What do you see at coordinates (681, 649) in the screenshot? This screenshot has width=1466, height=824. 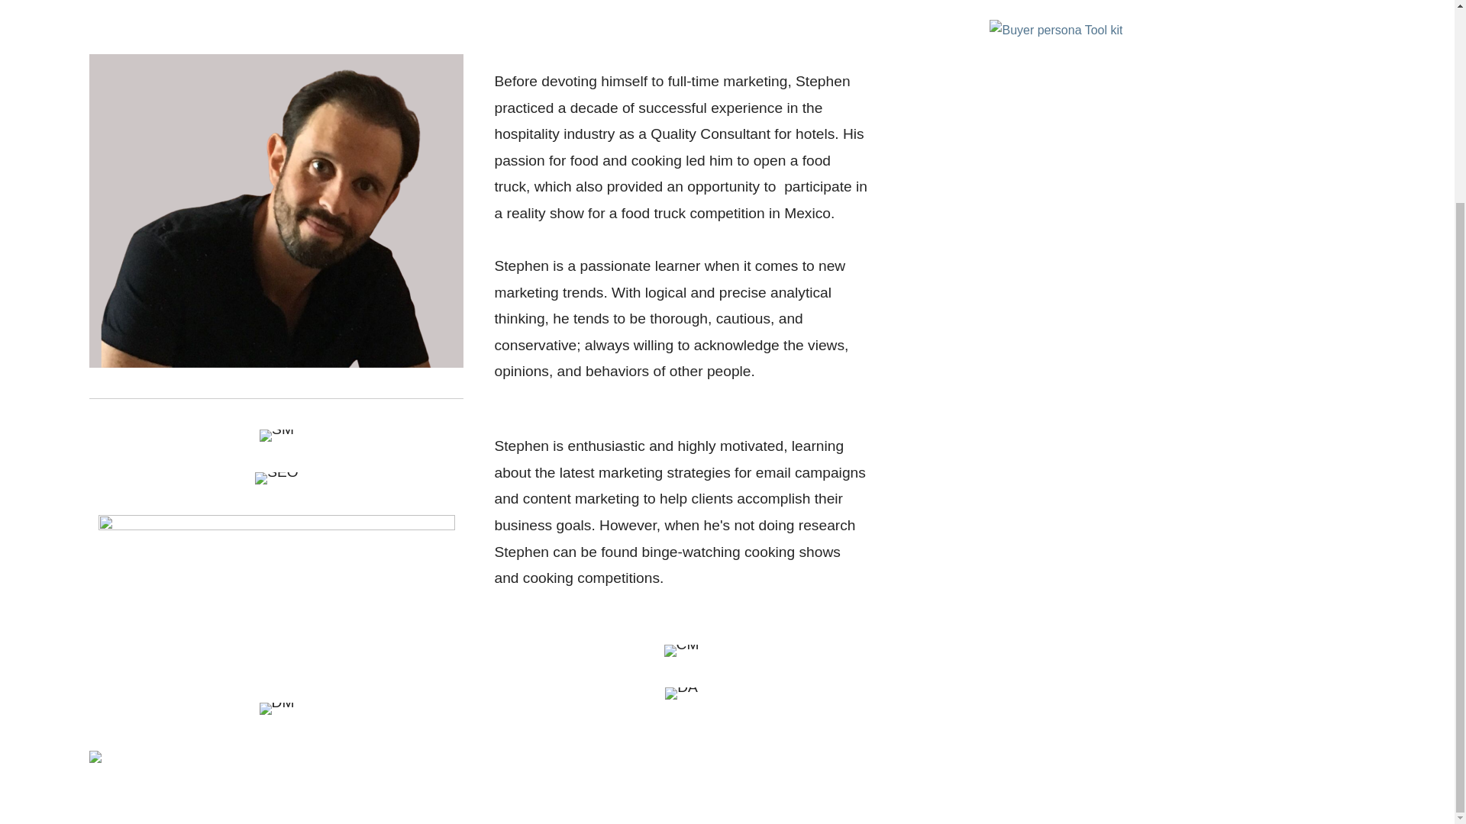 I see `CM` at bounding box center [681, 649].